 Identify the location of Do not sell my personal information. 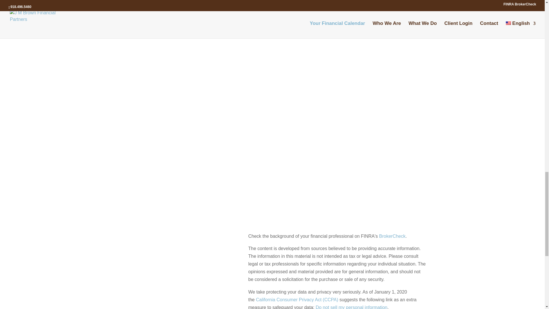
(352, 307).